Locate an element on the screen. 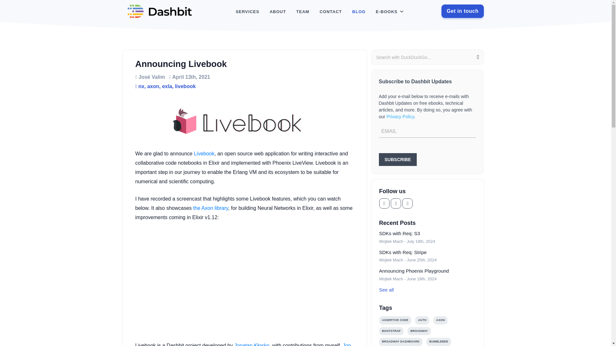  AXON is located at coordinates (441, 320).